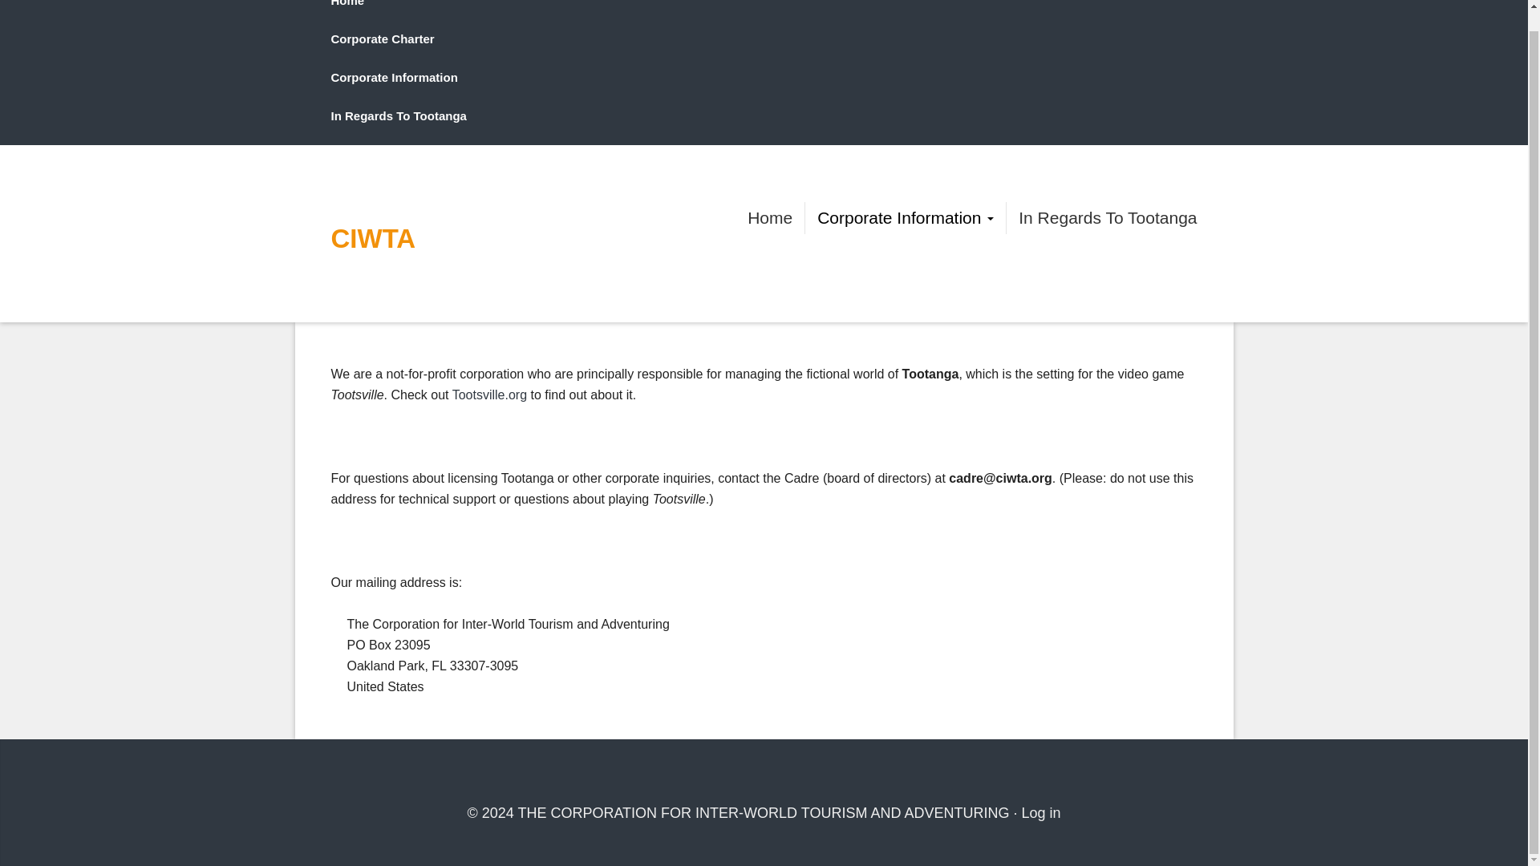 The image size is (1540, 866). What do you see at coordinates (1107, 217) in the screenshot?
I see `In Regards To Tootanga` at bounding box center [1107, 217].